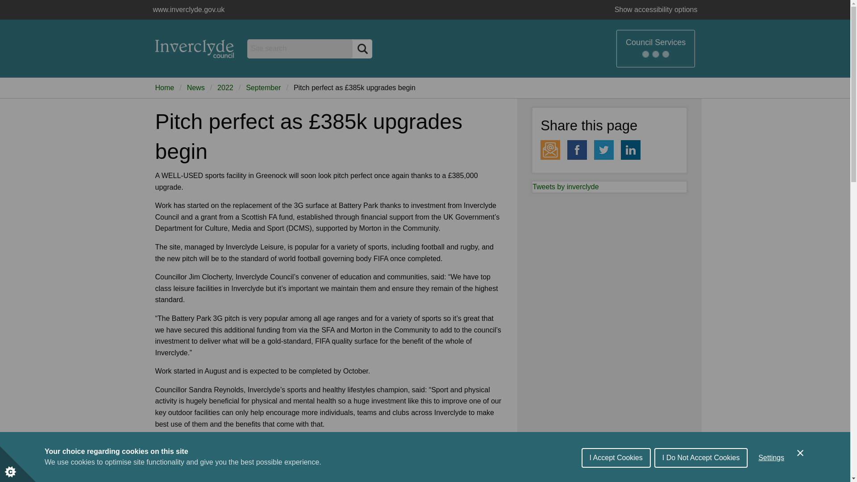 This screenshot has width=857, height=482. What do you see at coordinates (225, 87) in the screenshot?
I see `2022` at bounding box center [225, 87].